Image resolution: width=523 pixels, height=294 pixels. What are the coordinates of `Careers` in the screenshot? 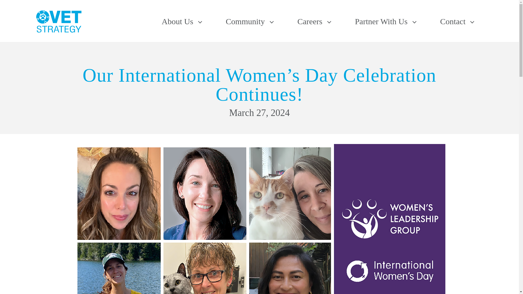 It's located at (314, 21).